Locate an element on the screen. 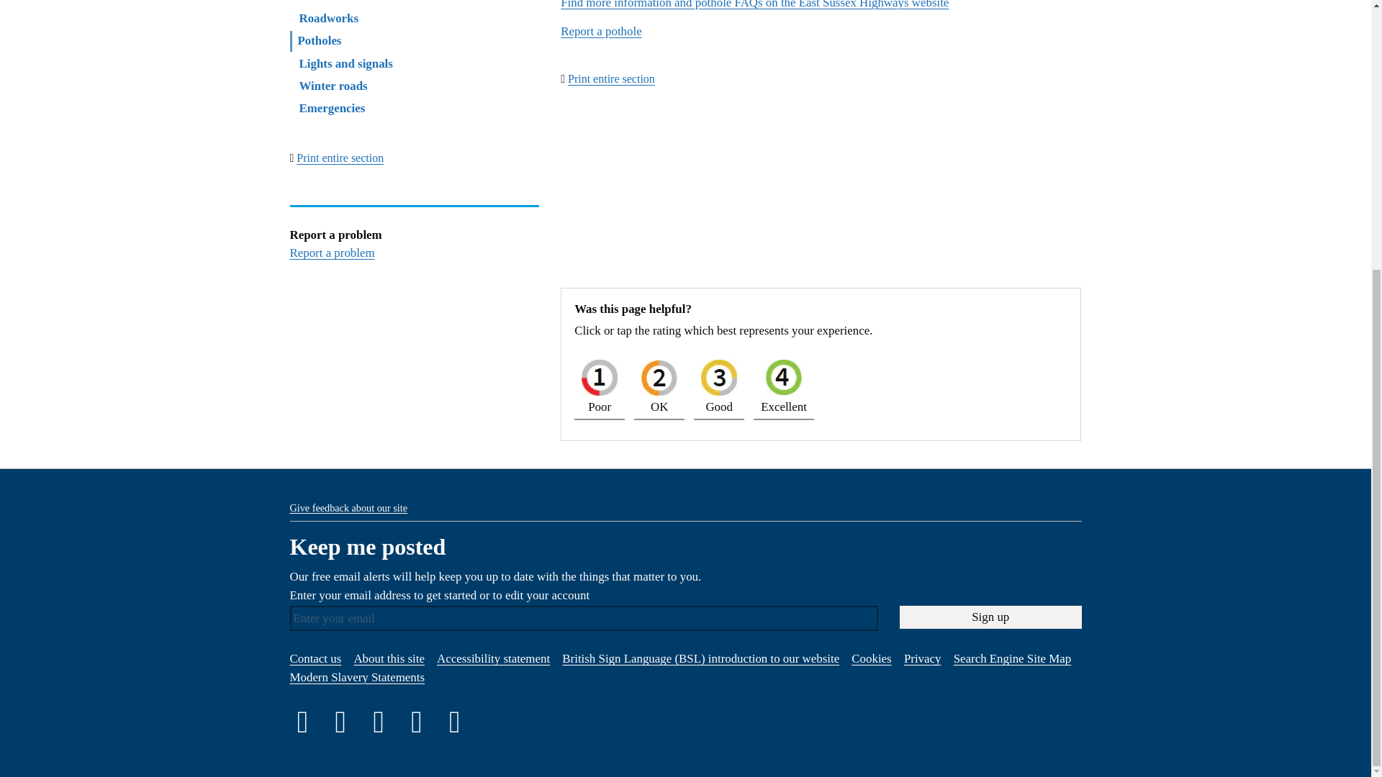  Contact us is located at coordinates (315, 658).